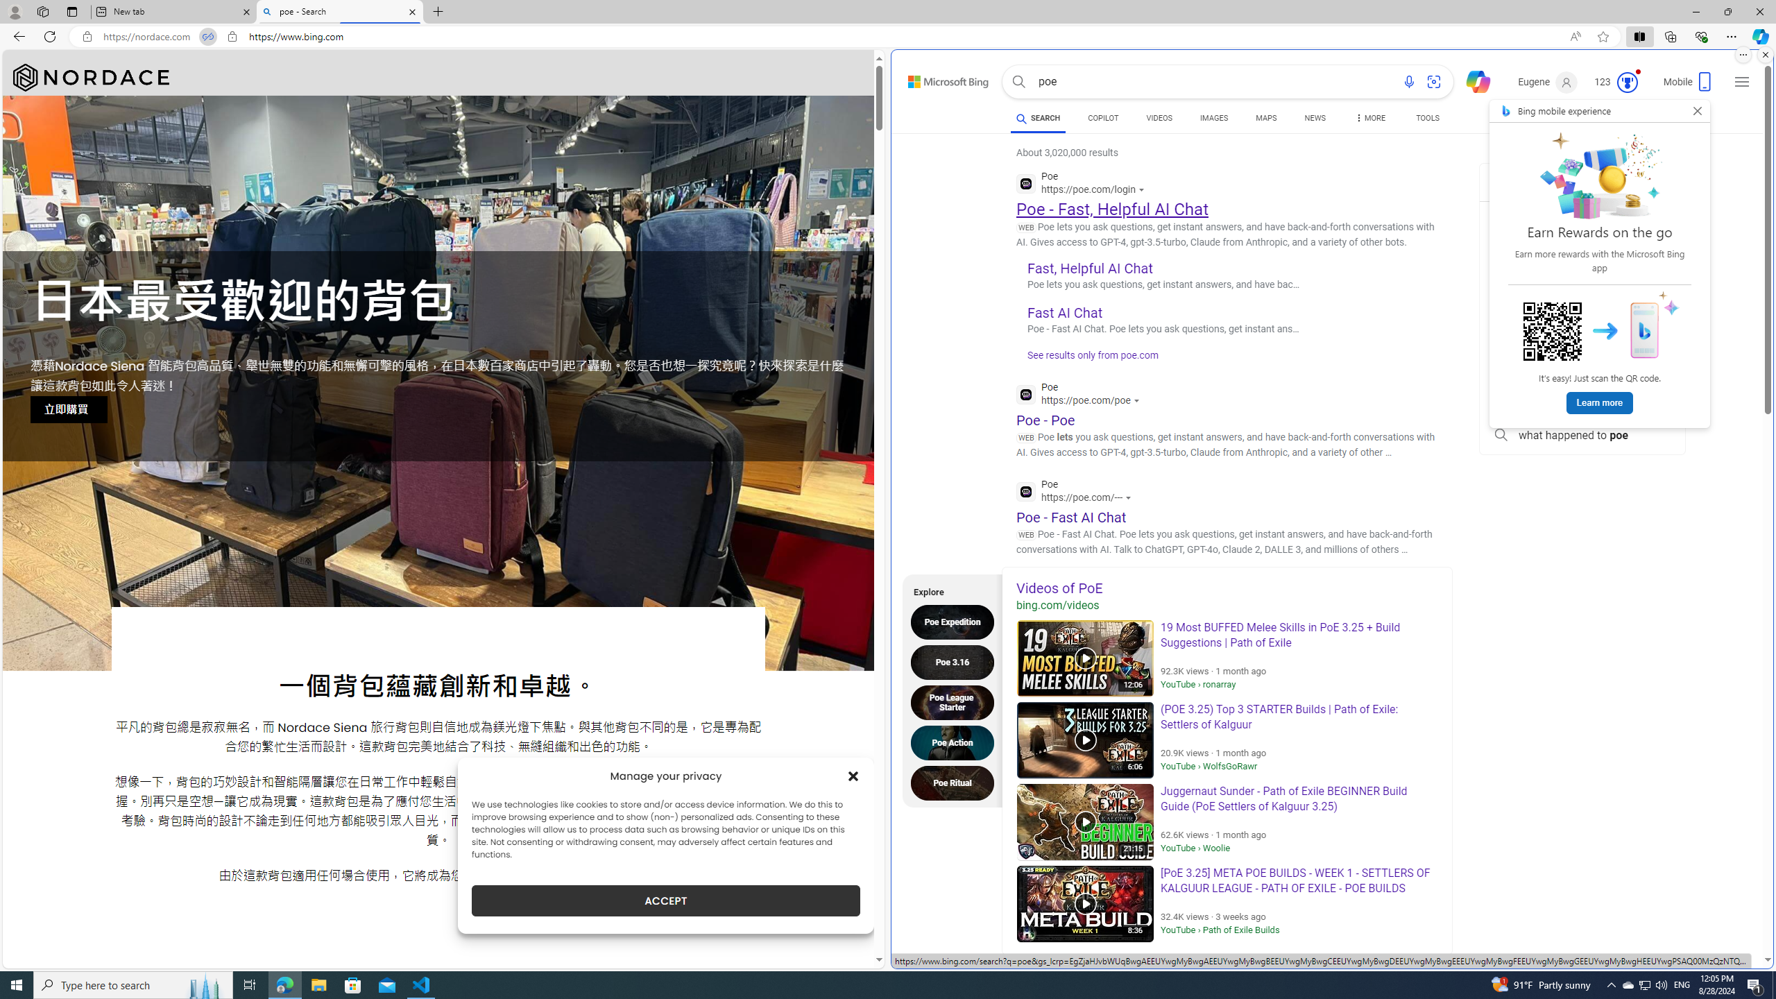 This screenshot has width=1776, height=999. I want to click on NEWS, so click(1315, 120).